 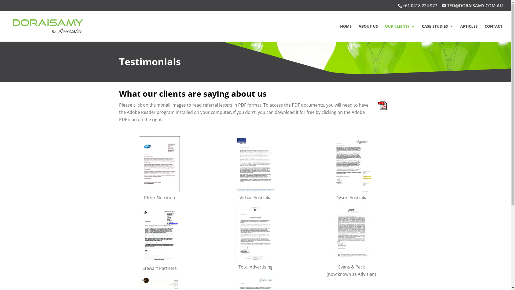 I want to click on CASE STUDIES, so click(x=438, y=33).